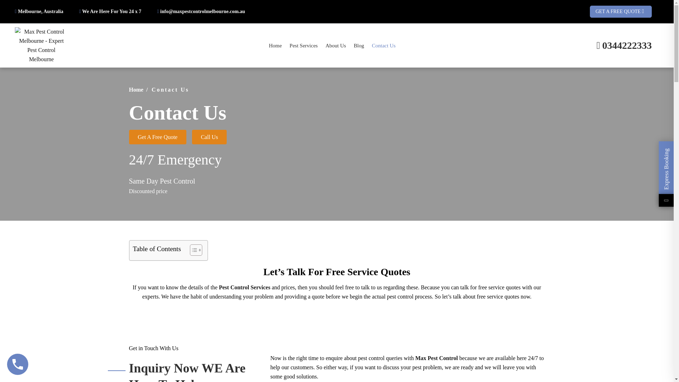 The width and height of the screenshot is (679, 382). What do you see at coordinates (157, 137) in the screenshot?
I see `Get A Free Quote` at bounding box center [157, 137].